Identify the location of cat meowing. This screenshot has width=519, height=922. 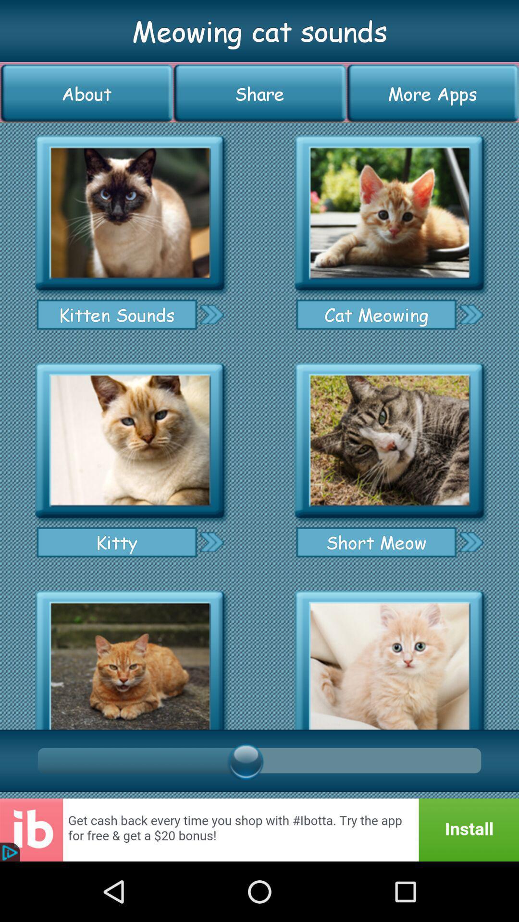
(389, 213).